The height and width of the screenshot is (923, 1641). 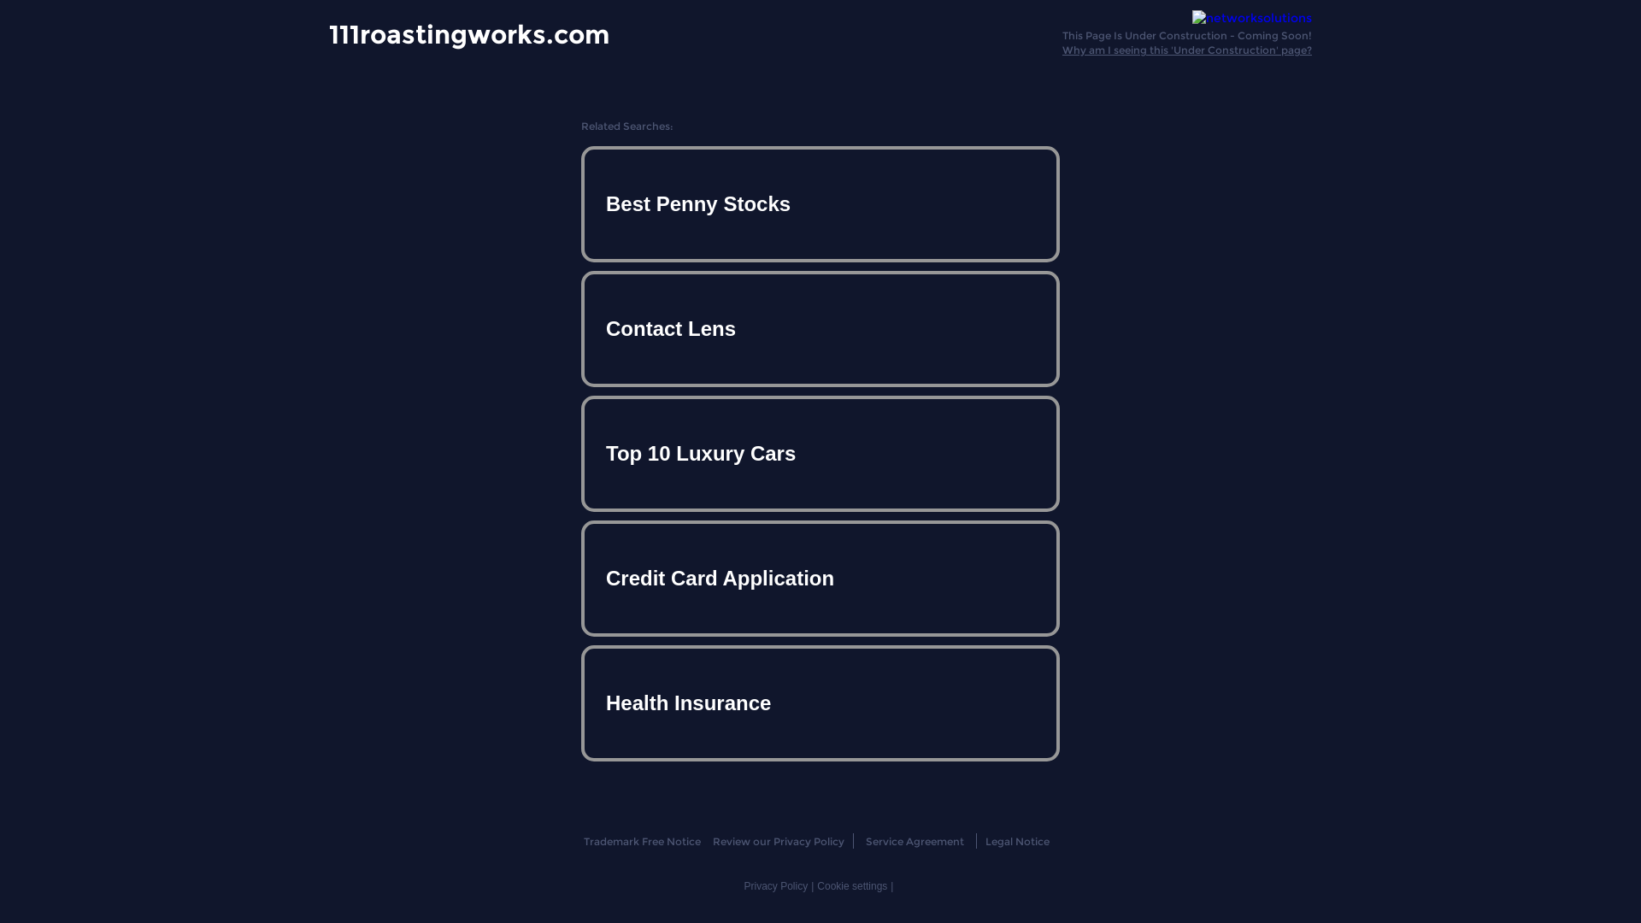 What do you see at coordinates (1017, 841) in the screenshot?
I see `Legal Notice` at bounding box center [1017, 841].